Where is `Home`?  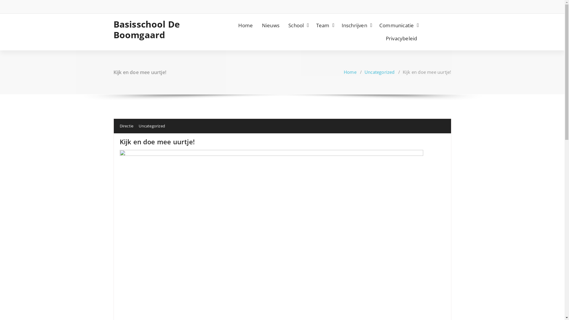
Home is located at coordinates (350, 72).